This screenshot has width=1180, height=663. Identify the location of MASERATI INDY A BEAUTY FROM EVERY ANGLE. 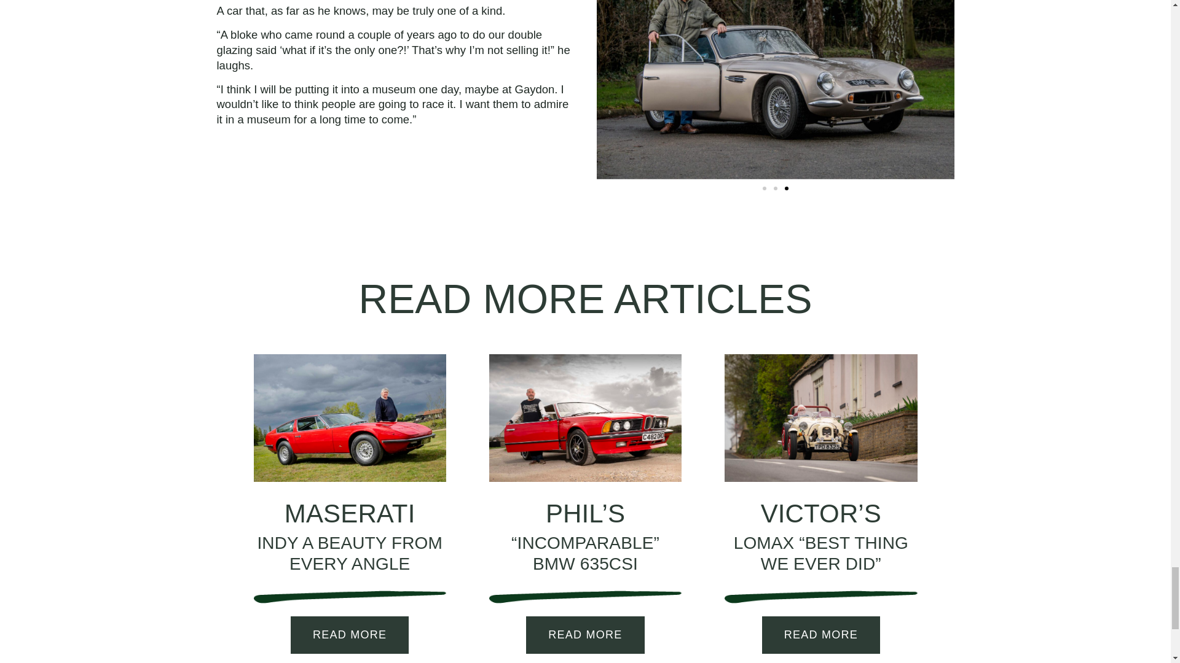
(350, 537).